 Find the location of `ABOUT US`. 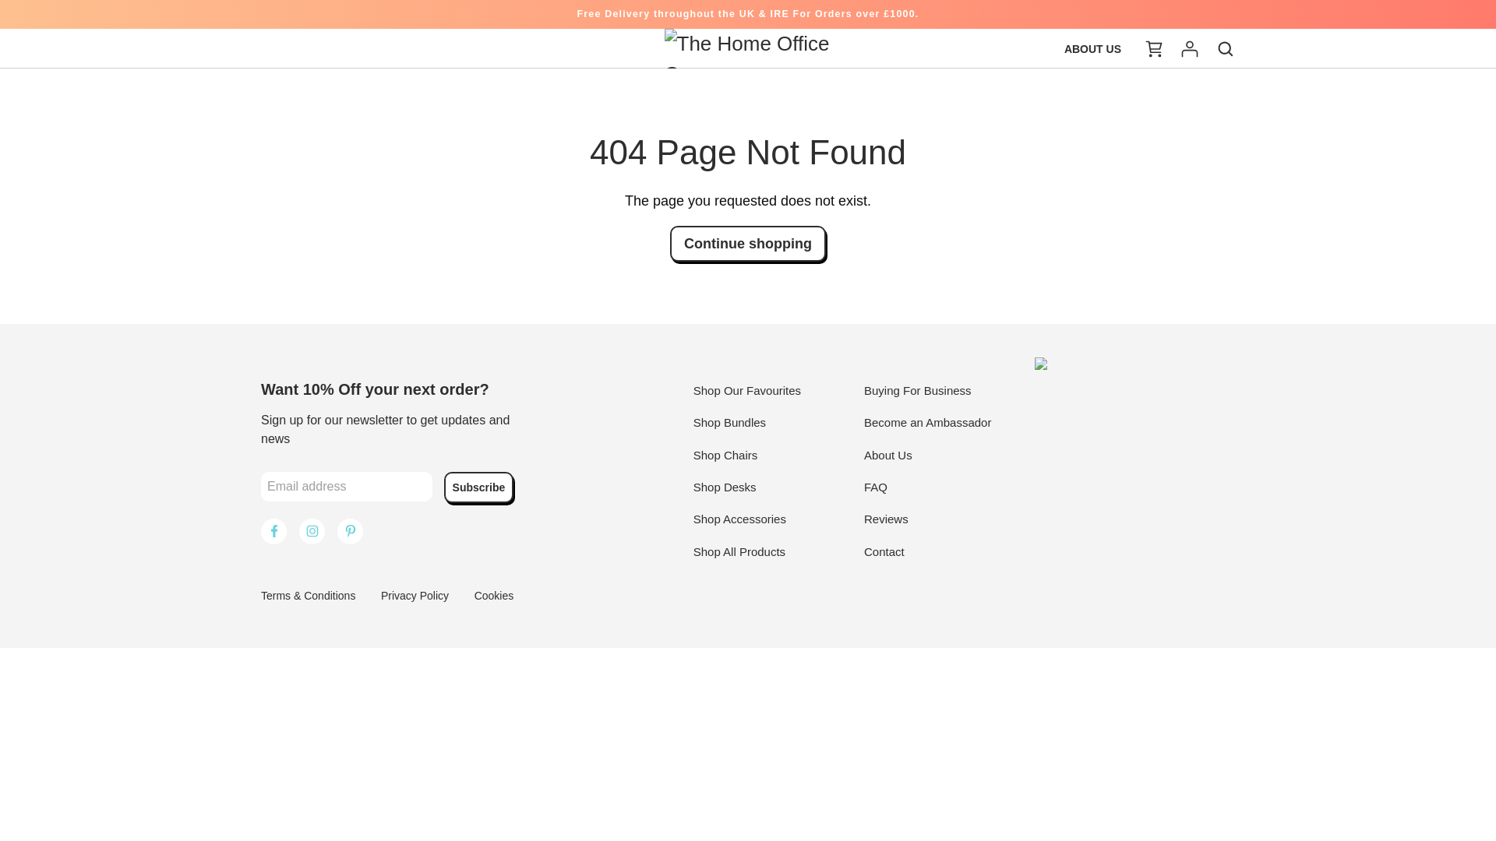

ABOUT US is located at coordinates (1092, 49).